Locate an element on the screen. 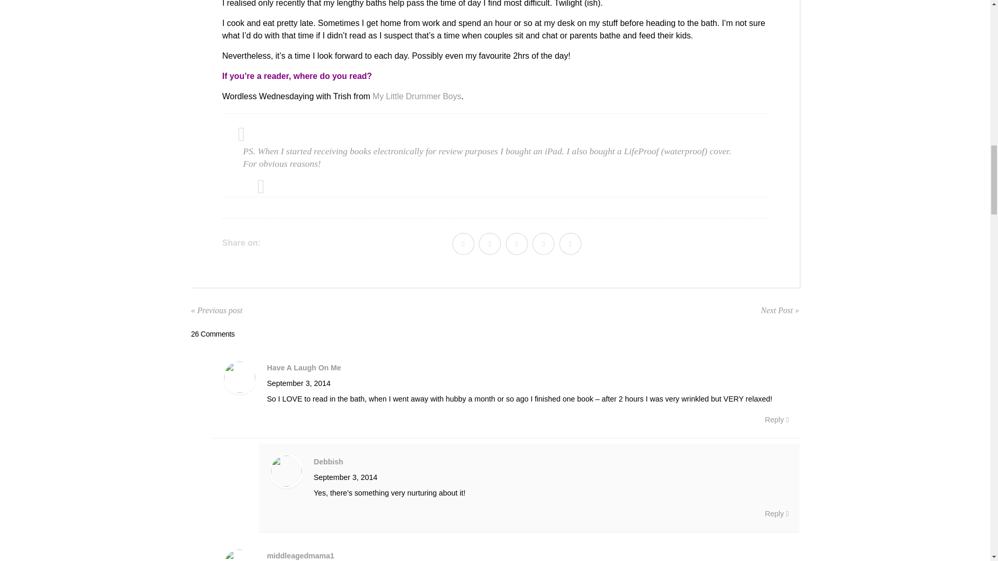 This screenshot has width=998, height=561. Debbish is located at coordinates (329, 462).